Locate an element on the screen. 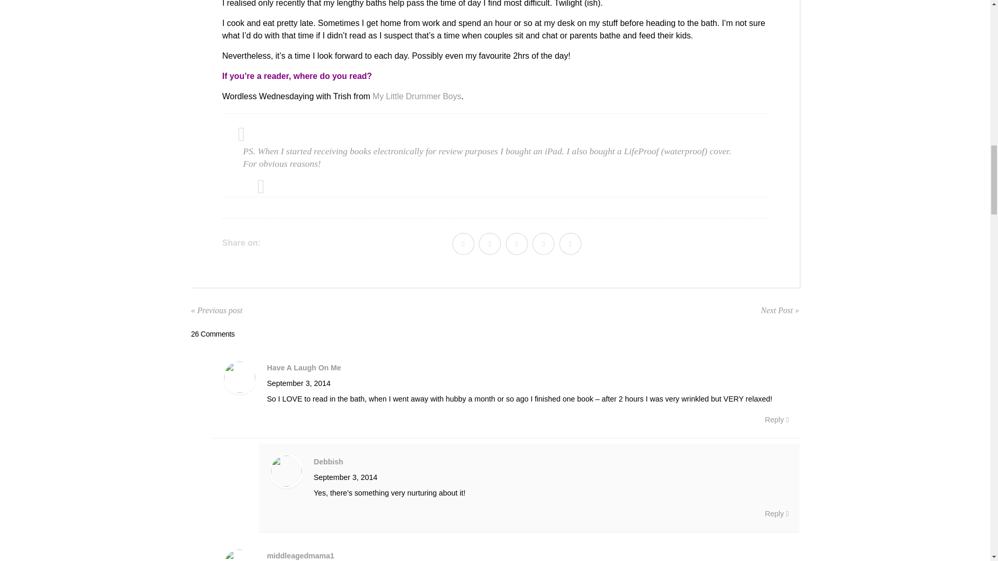 This screenshot has width=998, height=561. Debbish is located at coordinates (329, 462).